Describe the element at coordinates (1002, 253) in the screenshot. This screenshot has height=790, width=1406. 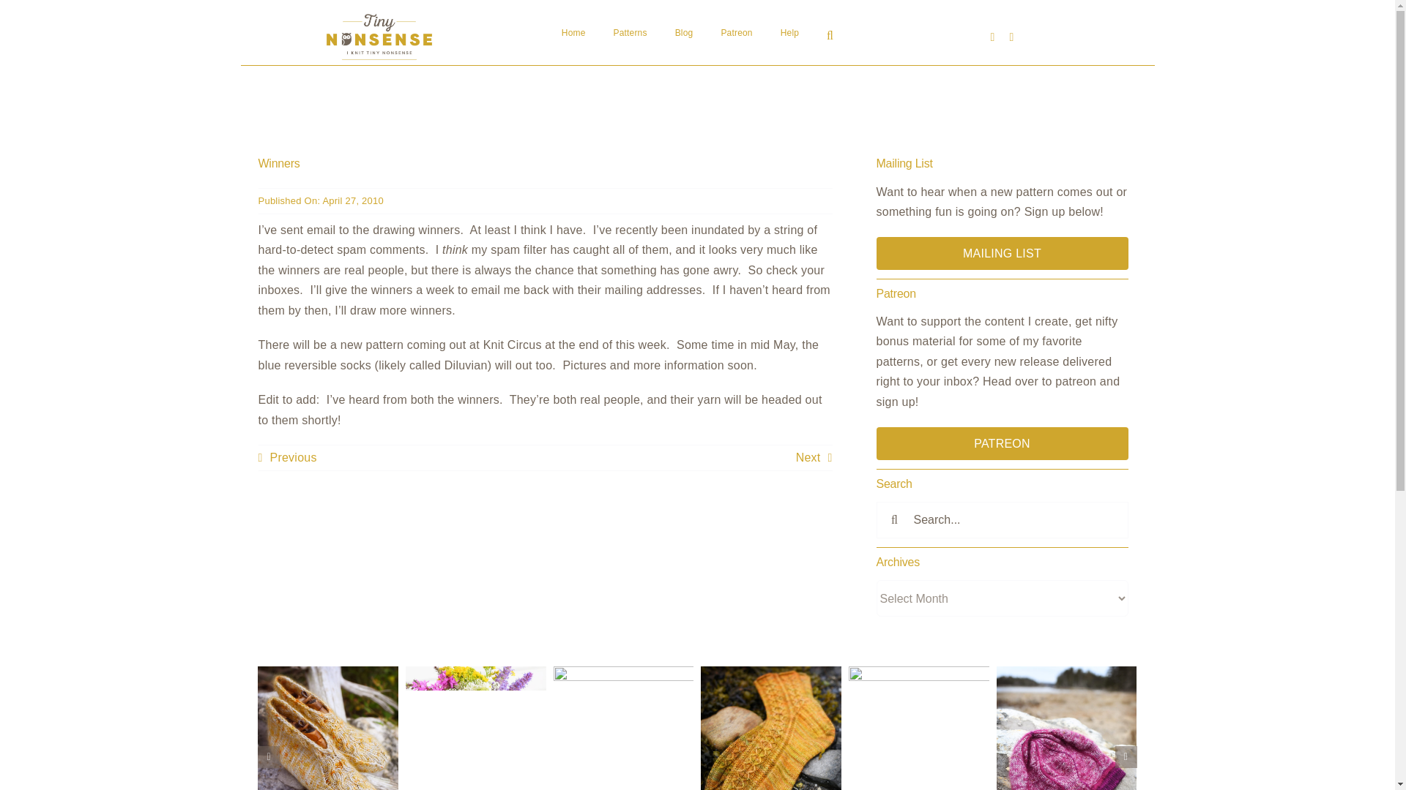
I see `MAILING LIST` at that location.